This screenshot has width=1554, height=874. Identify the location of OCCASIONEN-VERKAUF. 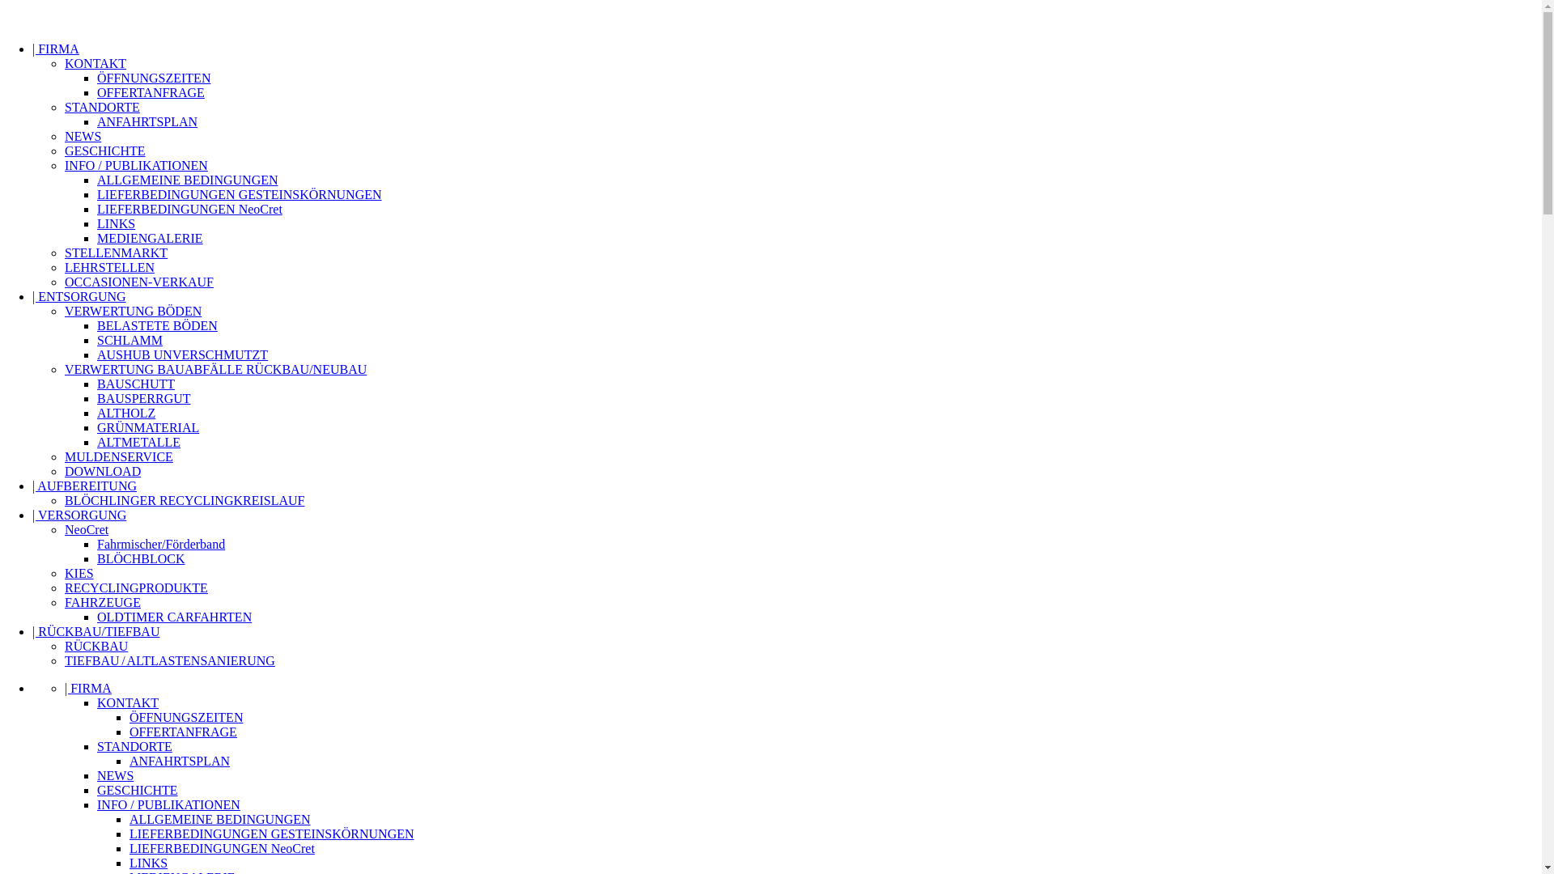
(139, 282).